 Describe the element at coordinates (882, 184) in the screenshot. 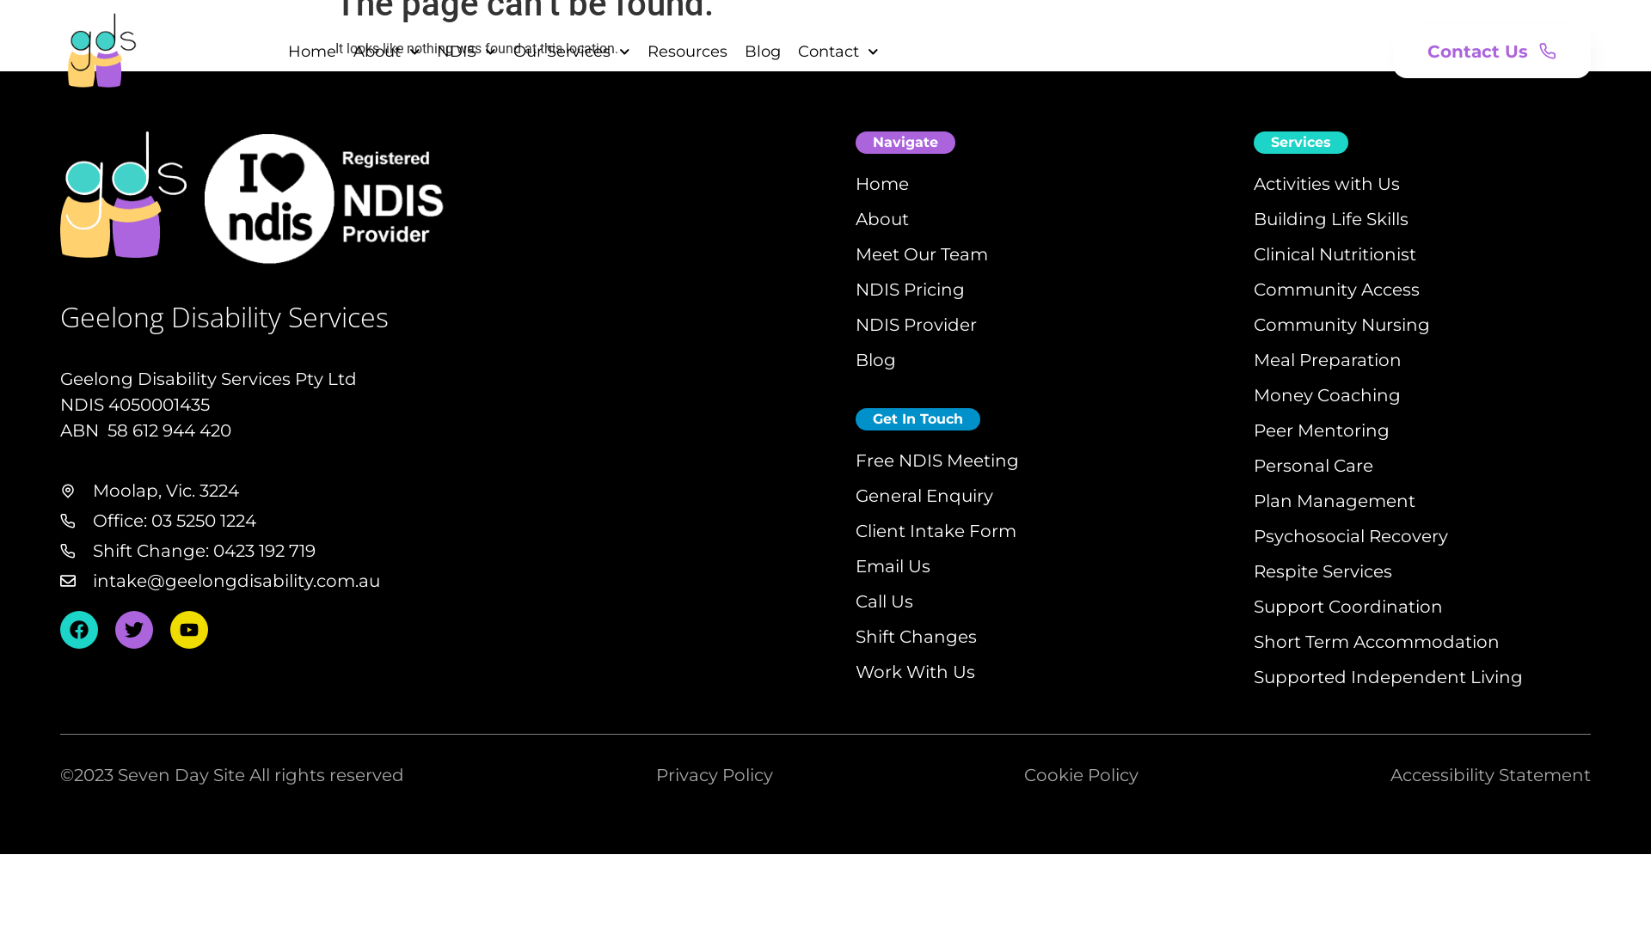

I see `Home` at that location.